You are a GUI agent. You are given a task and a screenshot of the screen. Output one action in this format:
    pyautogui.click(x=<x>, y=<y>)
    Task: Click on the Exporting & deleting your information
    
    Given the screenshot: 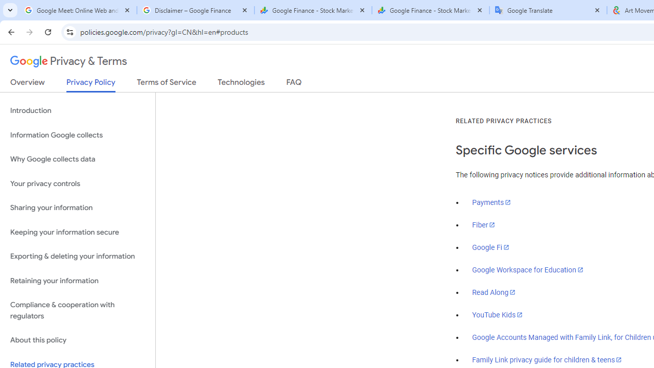 What is the action you would take?
    pyautogui.click(x=78, y=257)
    